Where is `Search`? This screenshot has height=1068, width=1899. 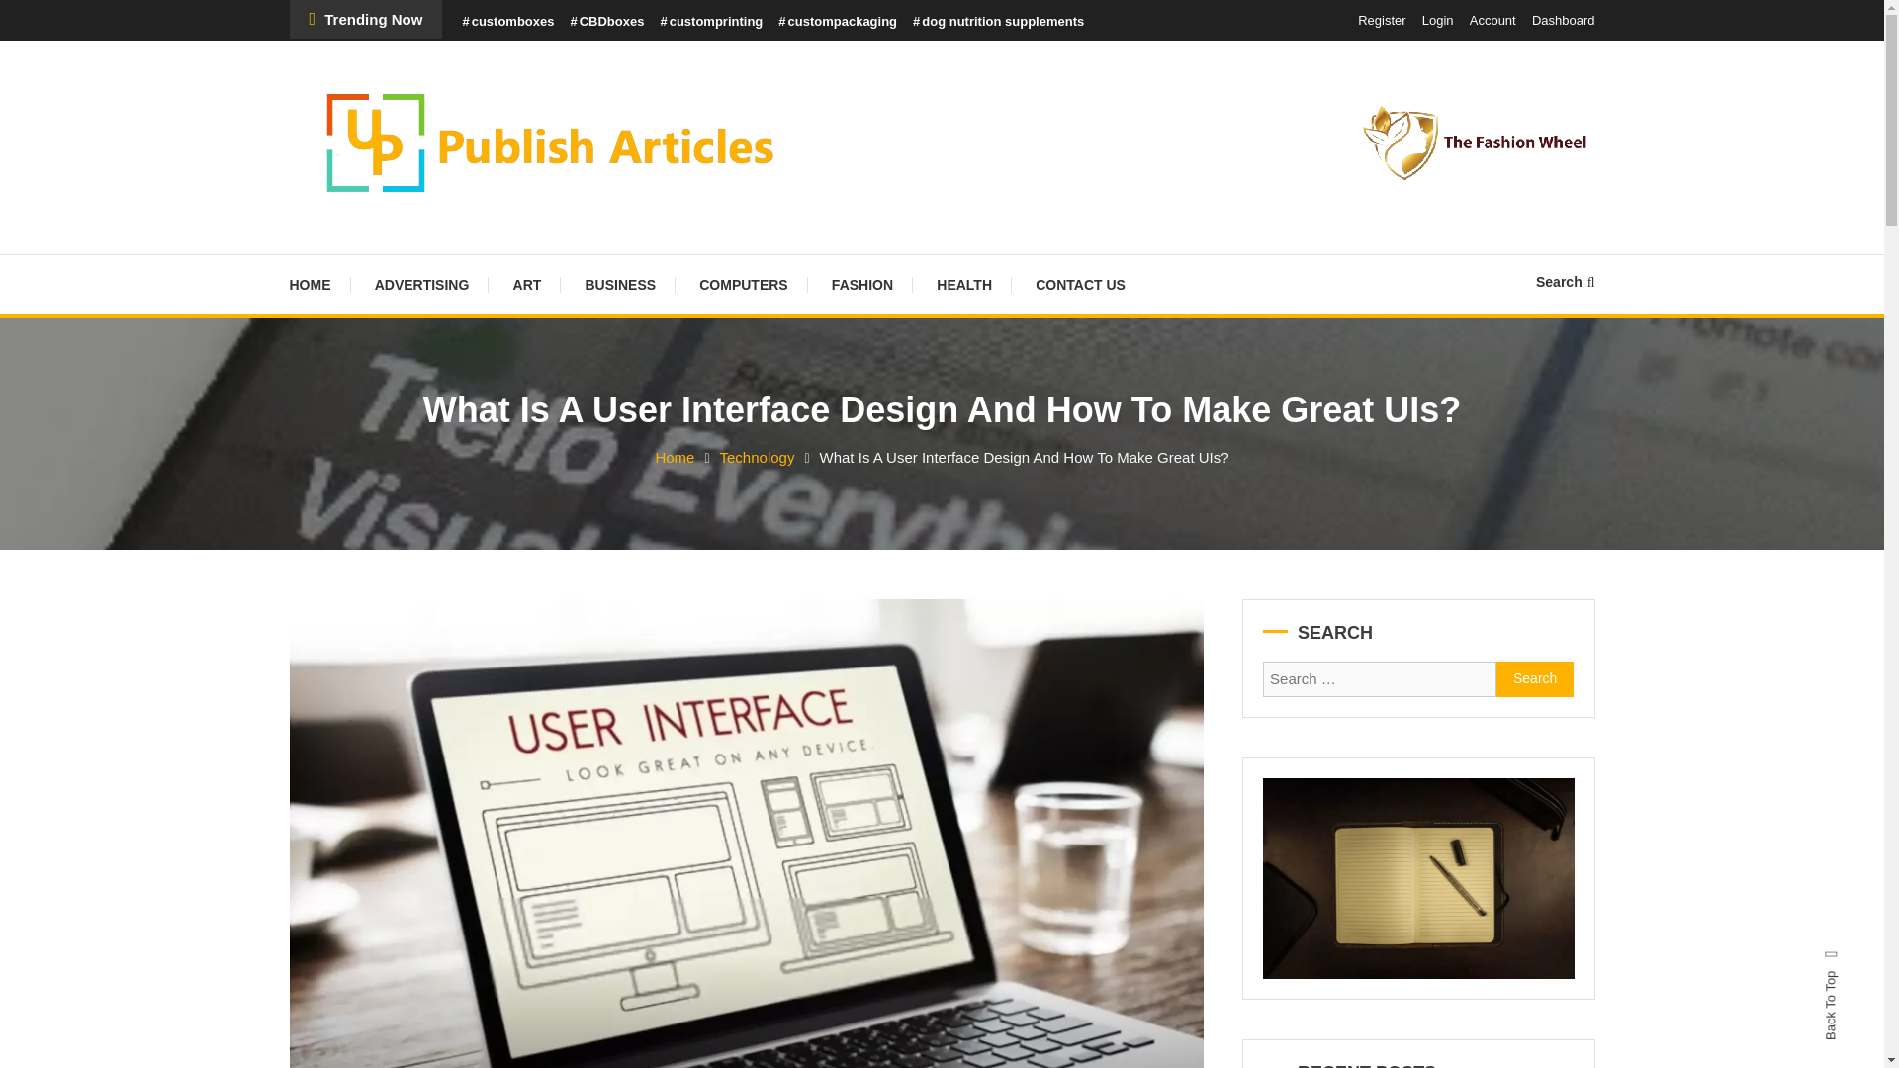 Search is located at coordinates (1565, 281).